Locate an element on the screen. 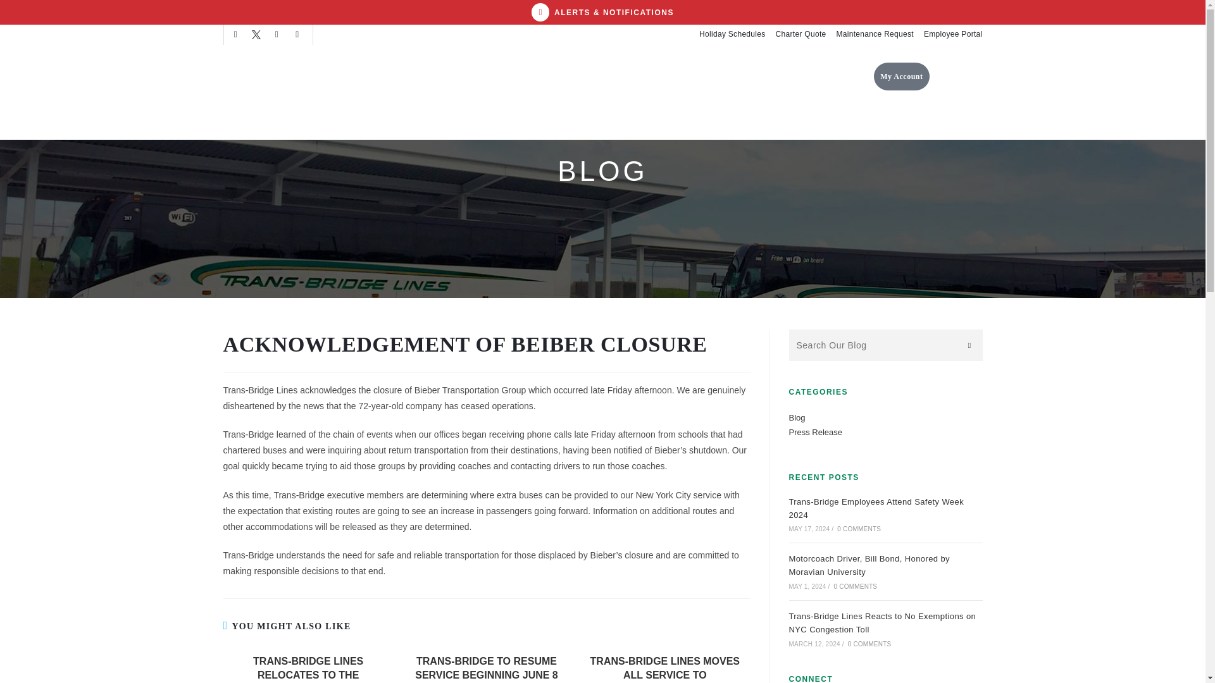 The image size is (1215, 683). 610-868-6001 is located at coordinates (958, 76).